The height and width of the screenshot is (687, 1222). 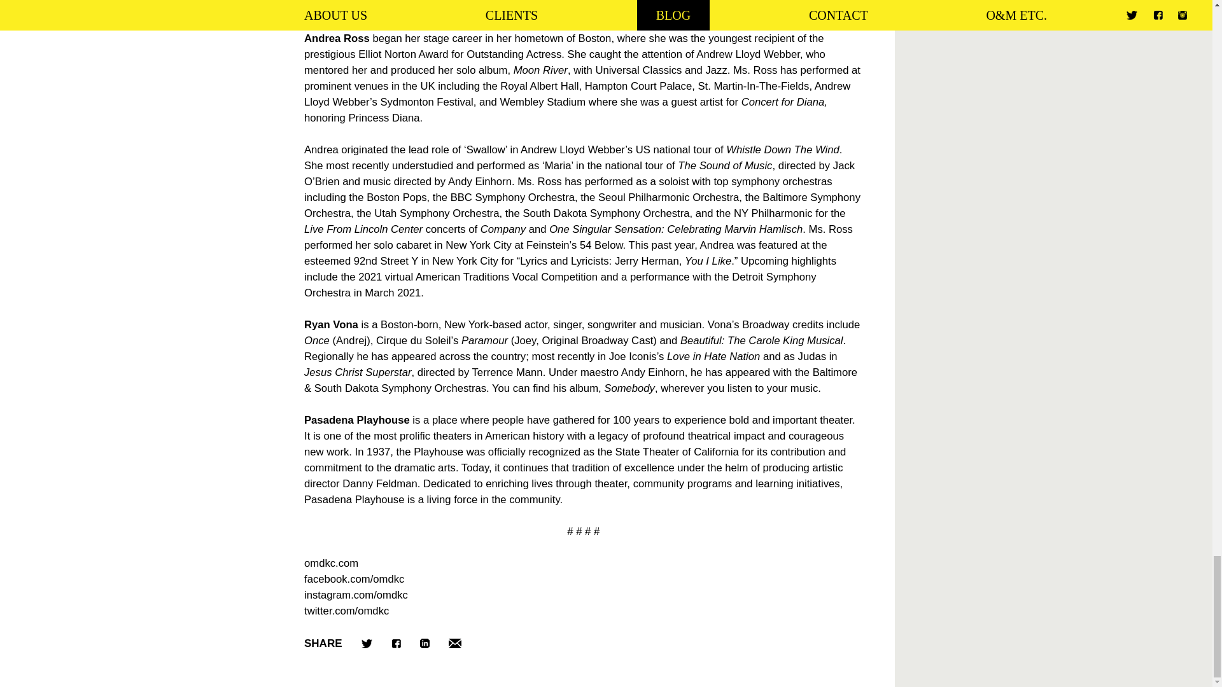 What do you see at coordinates (454, 644) in the screenshot?
I see `Email` at bounding box center [454, 644].